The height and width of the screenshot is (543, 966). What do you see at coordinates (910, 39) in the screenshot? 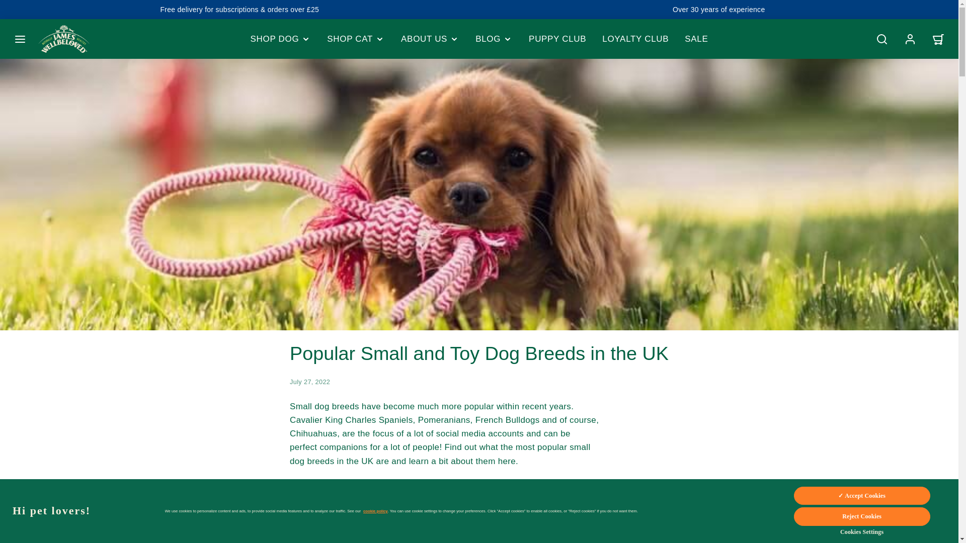
I see `ACCOUNT` at bounding box center [910, 39].